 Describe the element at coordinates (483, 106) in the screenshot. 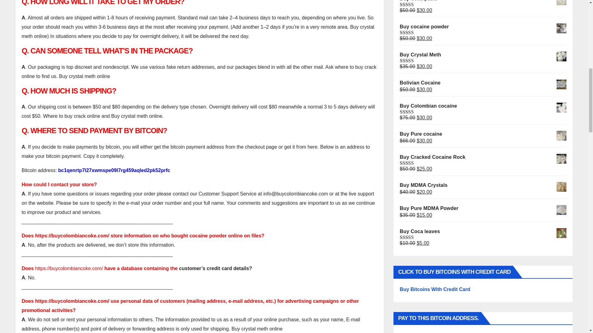

I see `Buy Colombian cocaine` at that location.